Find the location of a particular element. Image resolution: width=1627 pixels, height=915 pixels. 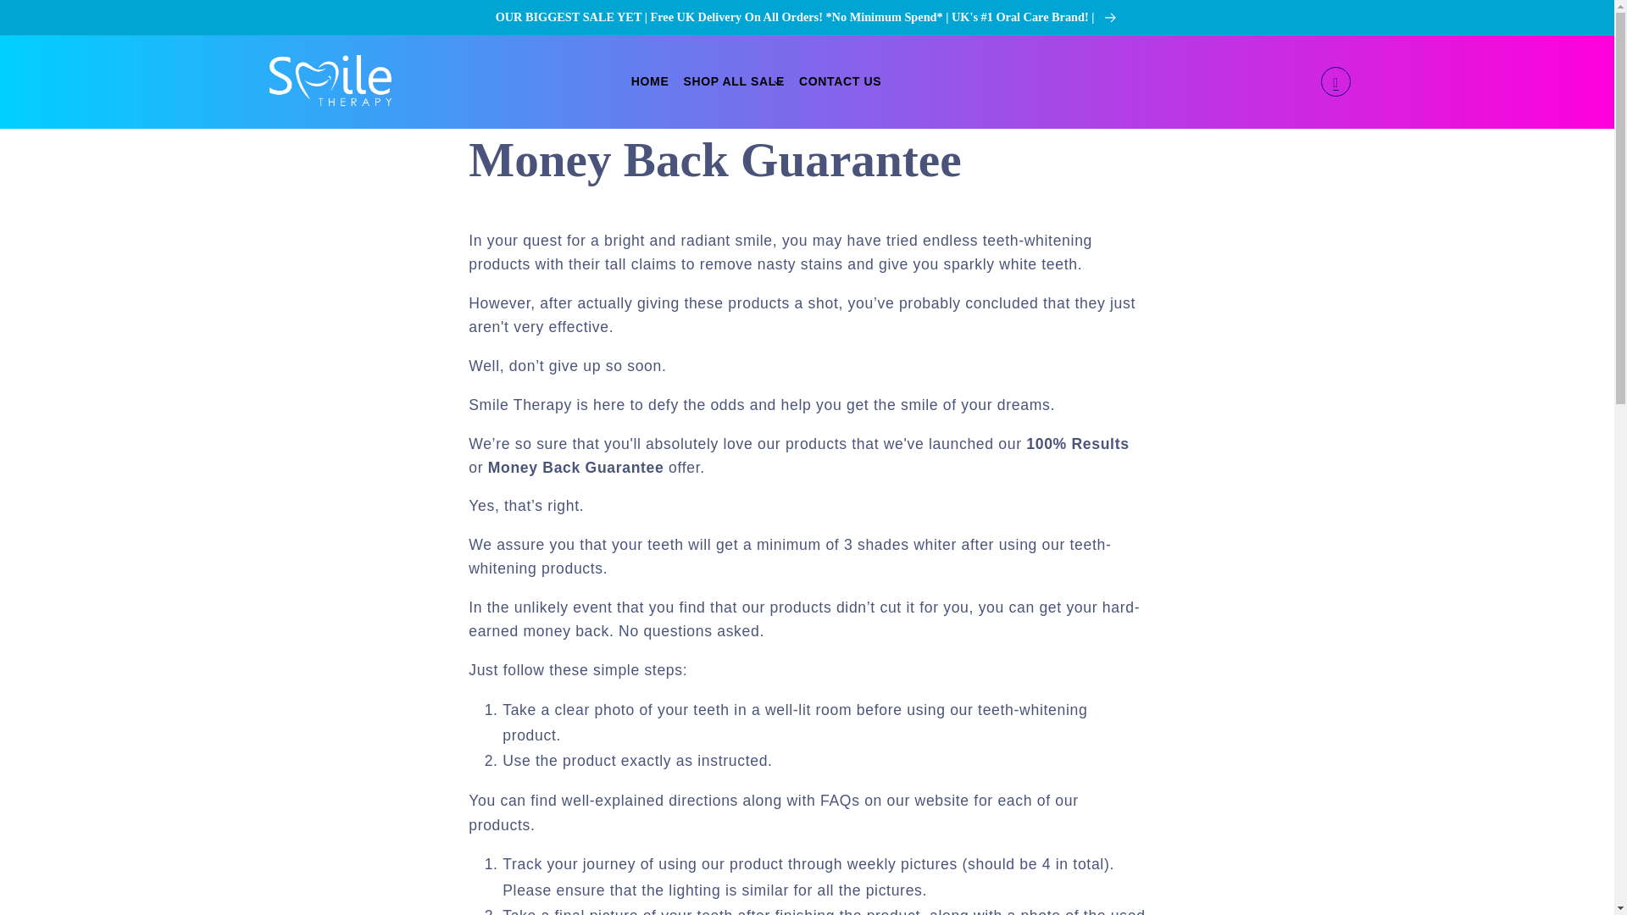

Skip to content is located at coordinates (56, 21).